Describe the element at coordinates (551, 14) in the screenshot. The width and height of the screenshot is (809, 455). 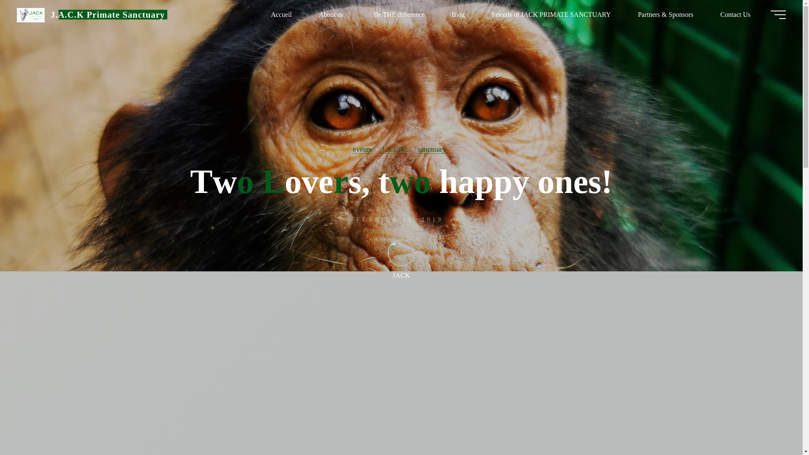
I see `Friends of JACK PRIMATE SANCTUARY` at that location.